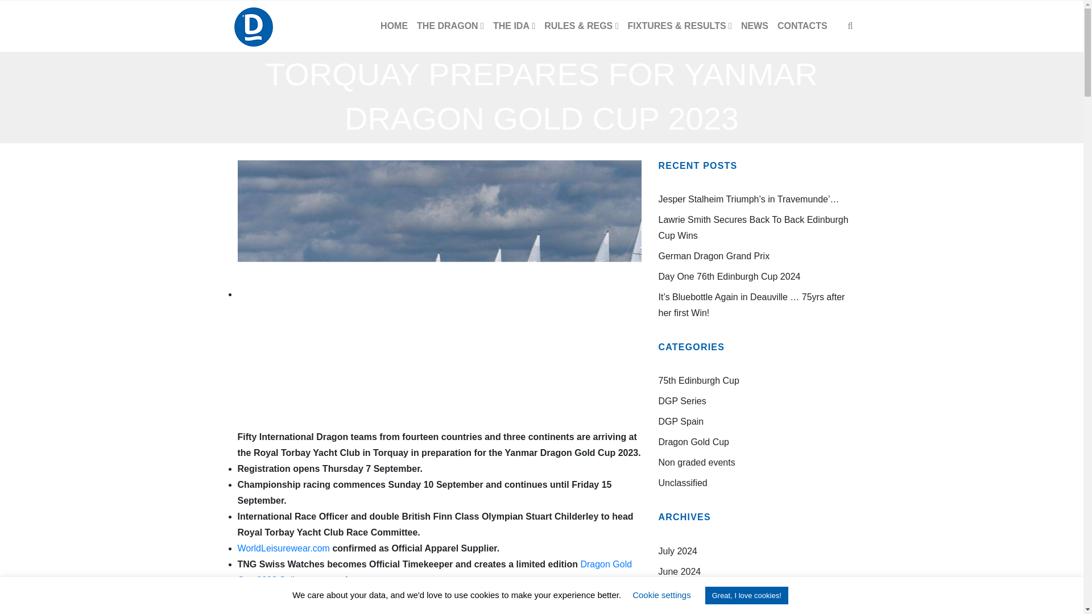 This screenshot has height=614, width=1092. What do you see at coordinates (803, 26) in the screenshot?
I see `CONTACTS` at bounding box center [803, 26].